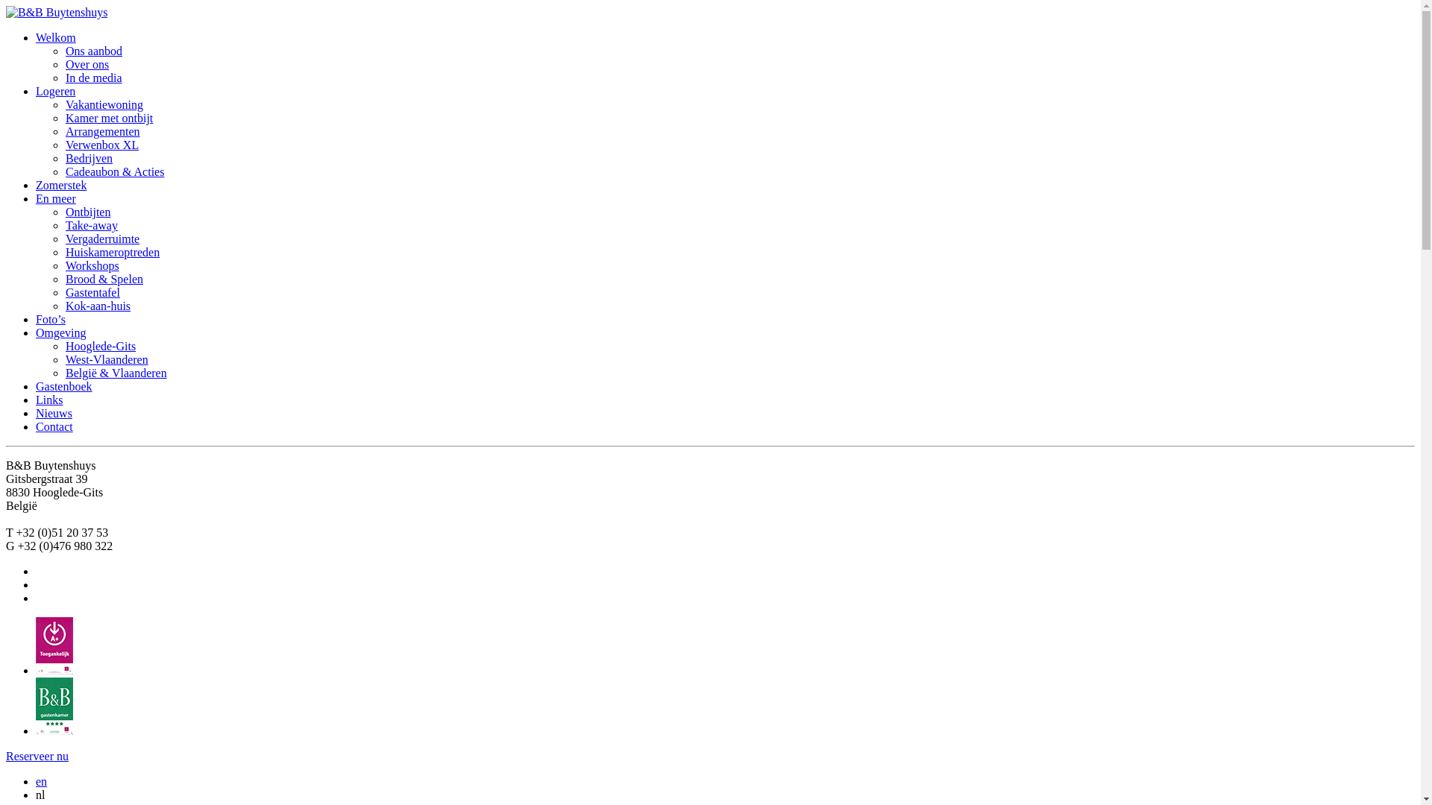  What do you see at coordinates (104, 104) in the screenshot?
I see `Vakantiewoning` at bounding box center [104, 104].